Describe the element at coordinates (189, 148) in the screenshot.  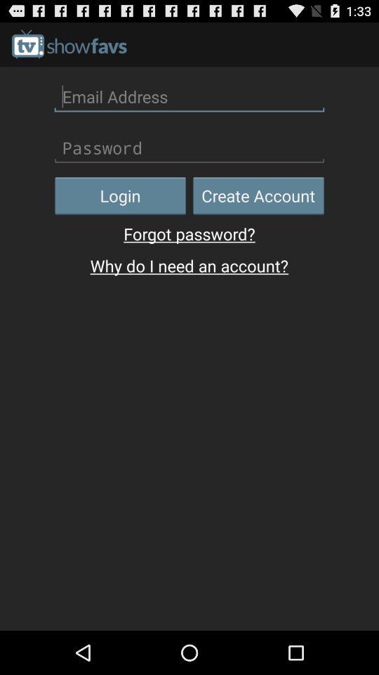
I see `password` at that location.